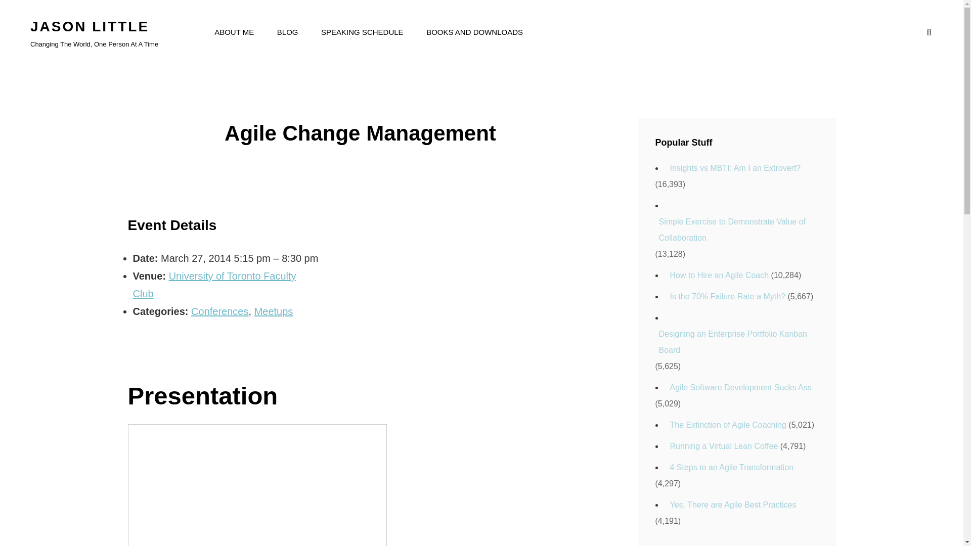  Describe the element at coordinates (274, 311) in the screenshot. I see `Meetups` at that location.